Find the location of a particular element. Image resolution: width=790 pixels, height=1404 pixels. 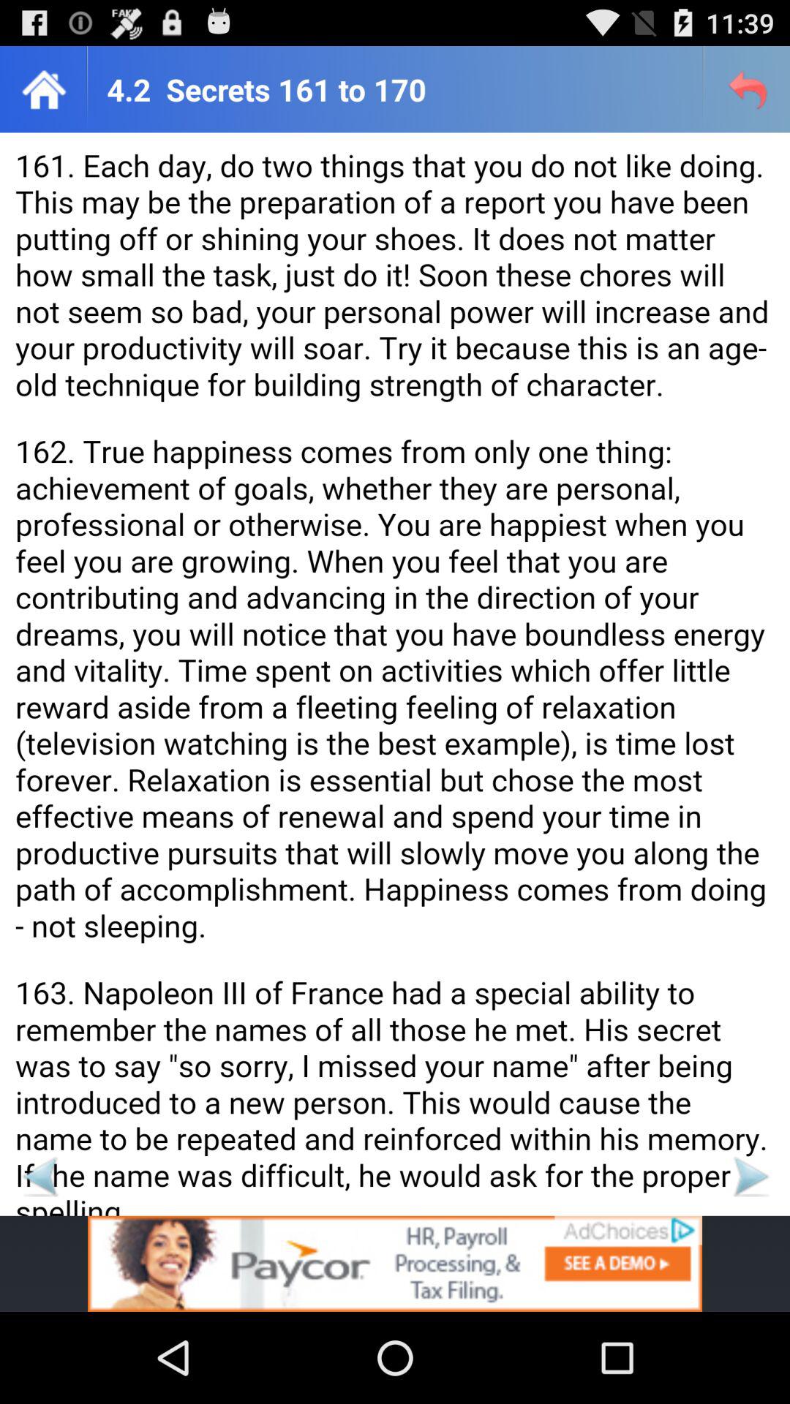

go to the next is located at coordinates (750, 1176).